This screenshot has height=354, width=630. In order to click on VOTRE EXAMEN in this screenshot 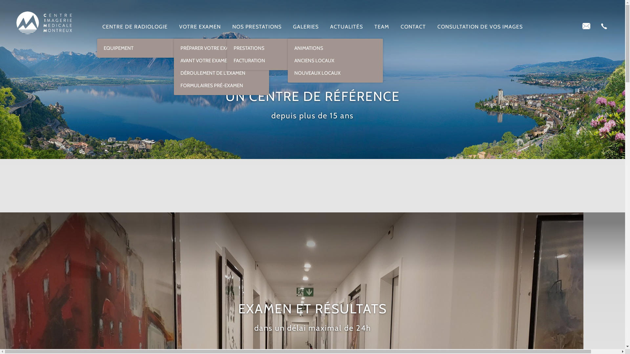, I will do `click(200, 26)`.